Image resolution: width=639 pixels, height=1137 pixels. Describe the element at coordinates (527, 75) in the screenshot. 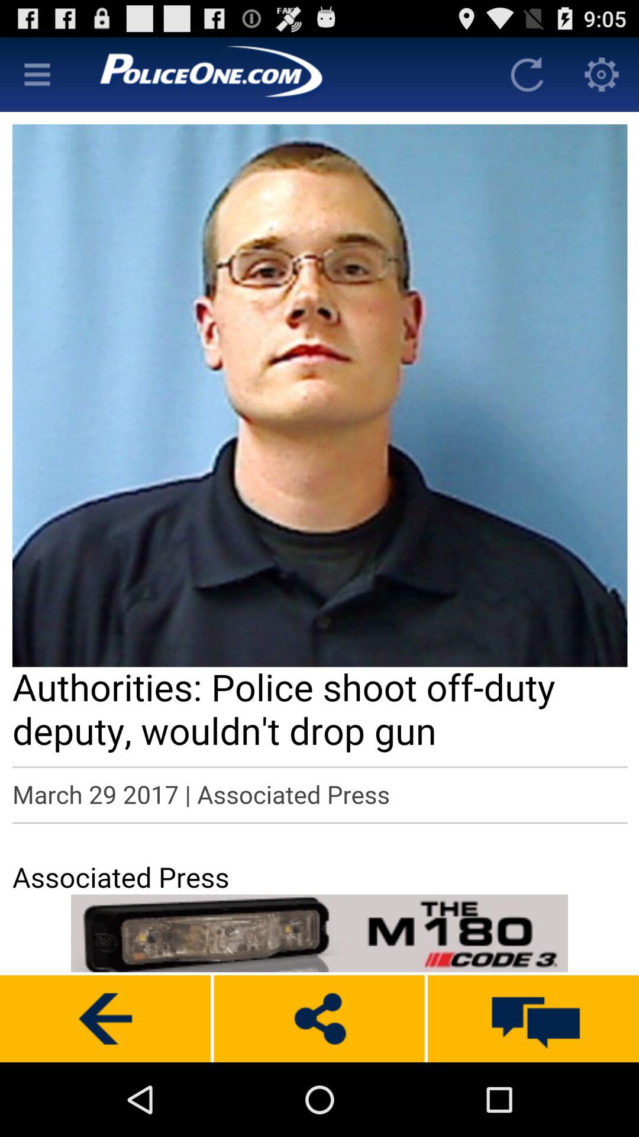

I see `refresh the page` at that location.